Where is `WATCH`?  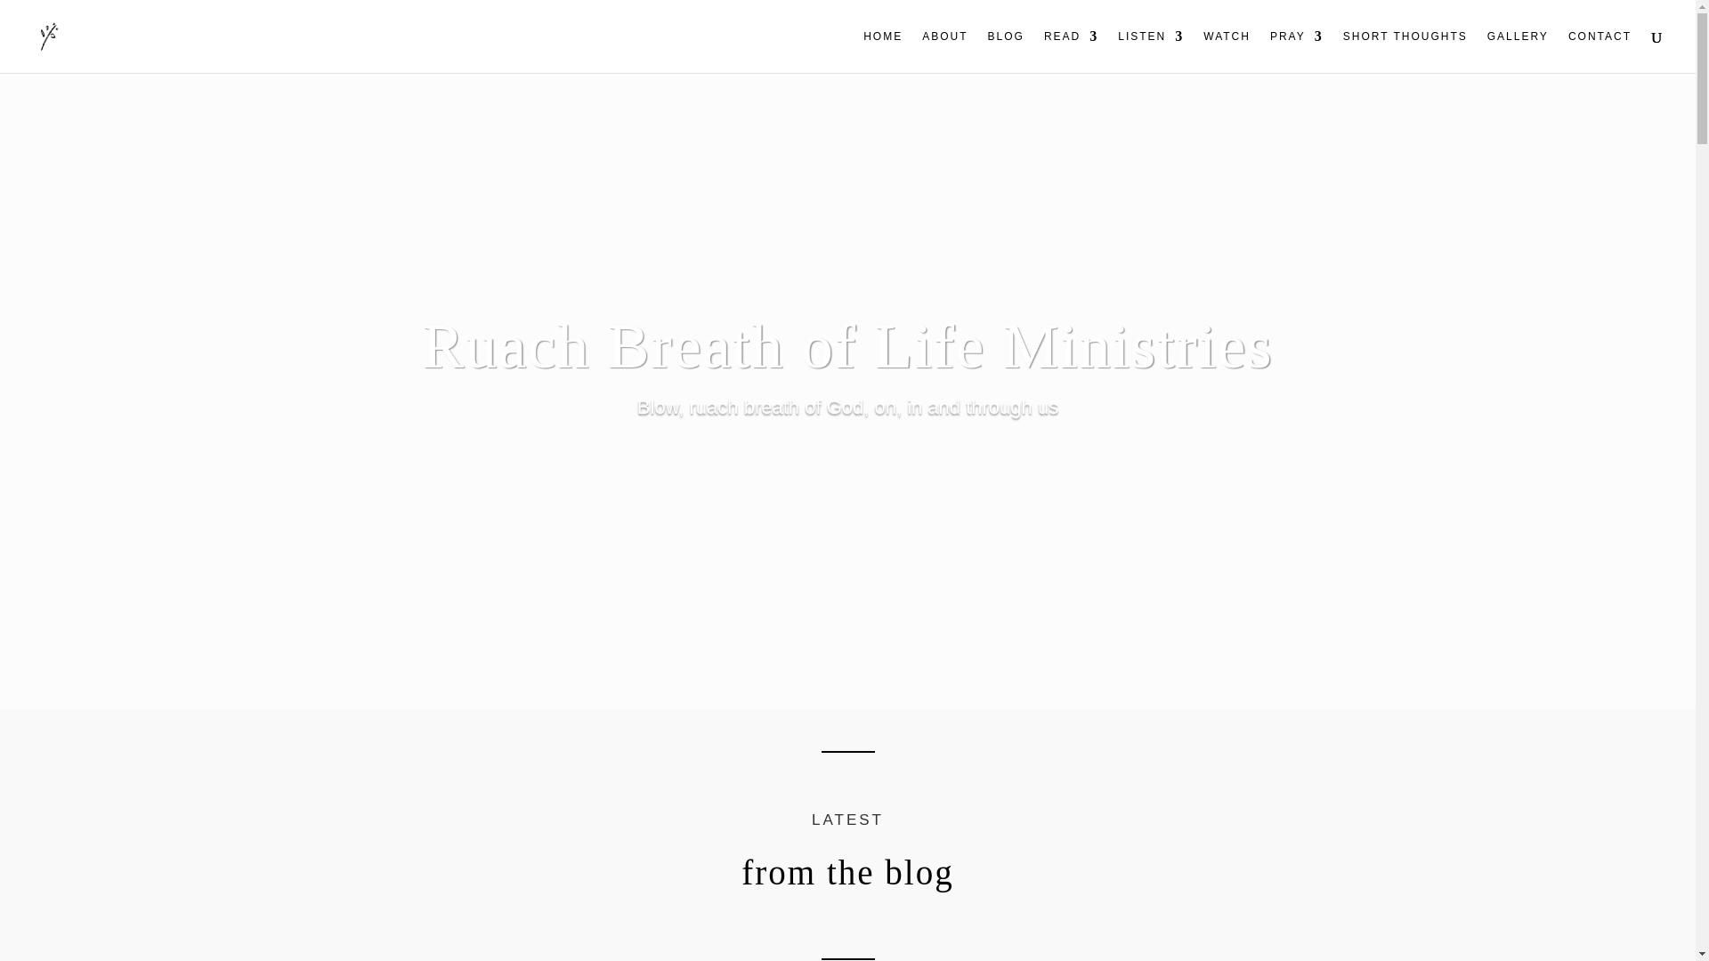
WATCH is located at coordinates (1227, 52).